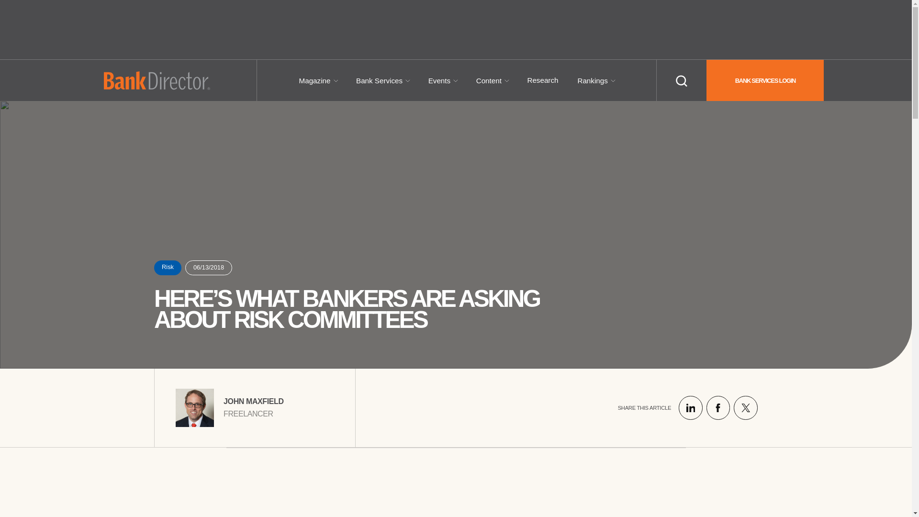 This screenshot has width=919, height=517. What do you see at coordinates (489, 80) in the screenshot?
I see `Content` at bounding box center [489, 80].